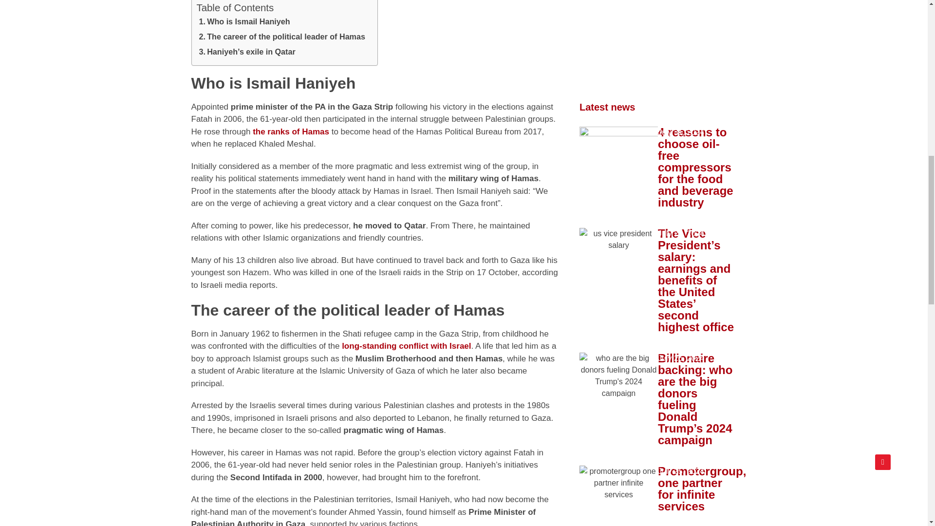 The image size is (935, 526). Describe the element at coordinates (290, 131) in the screenshot. I see `the ranks of Hamas` at that location.